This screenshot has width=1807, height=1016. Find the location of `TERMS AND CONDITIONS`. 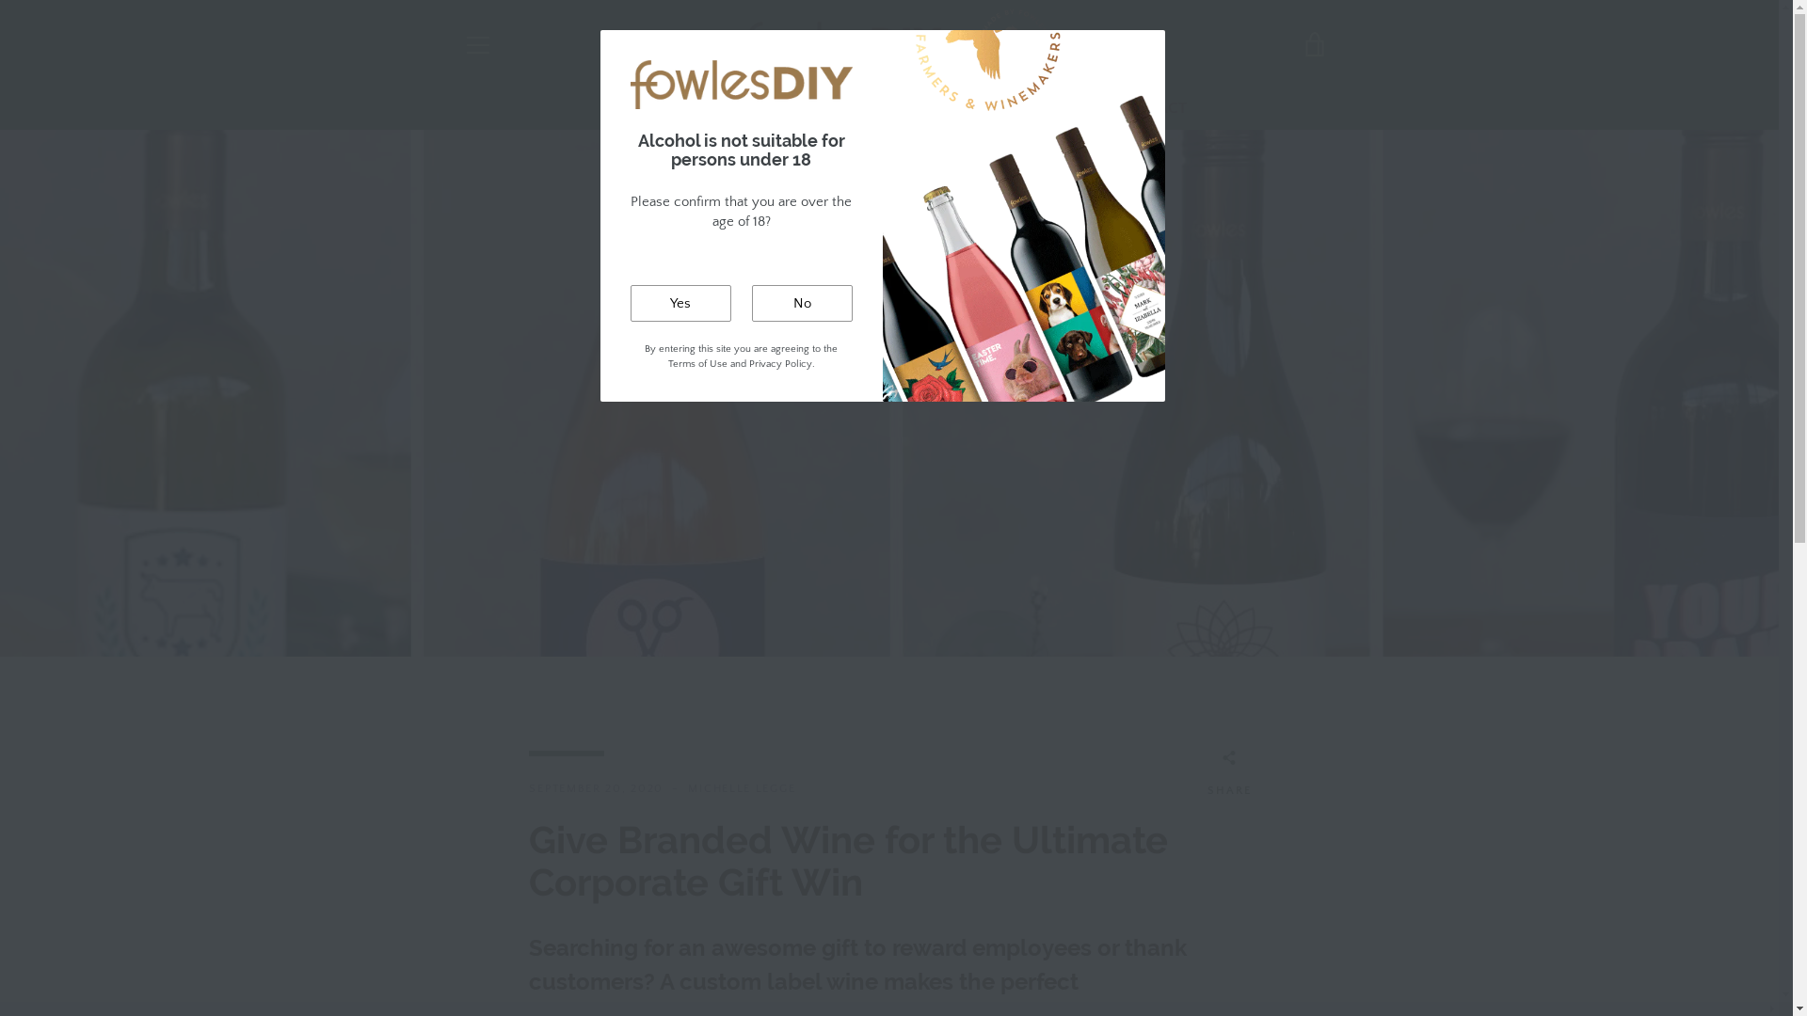

TERMS AND CONDITIONS is located at coordinates (537, 783).